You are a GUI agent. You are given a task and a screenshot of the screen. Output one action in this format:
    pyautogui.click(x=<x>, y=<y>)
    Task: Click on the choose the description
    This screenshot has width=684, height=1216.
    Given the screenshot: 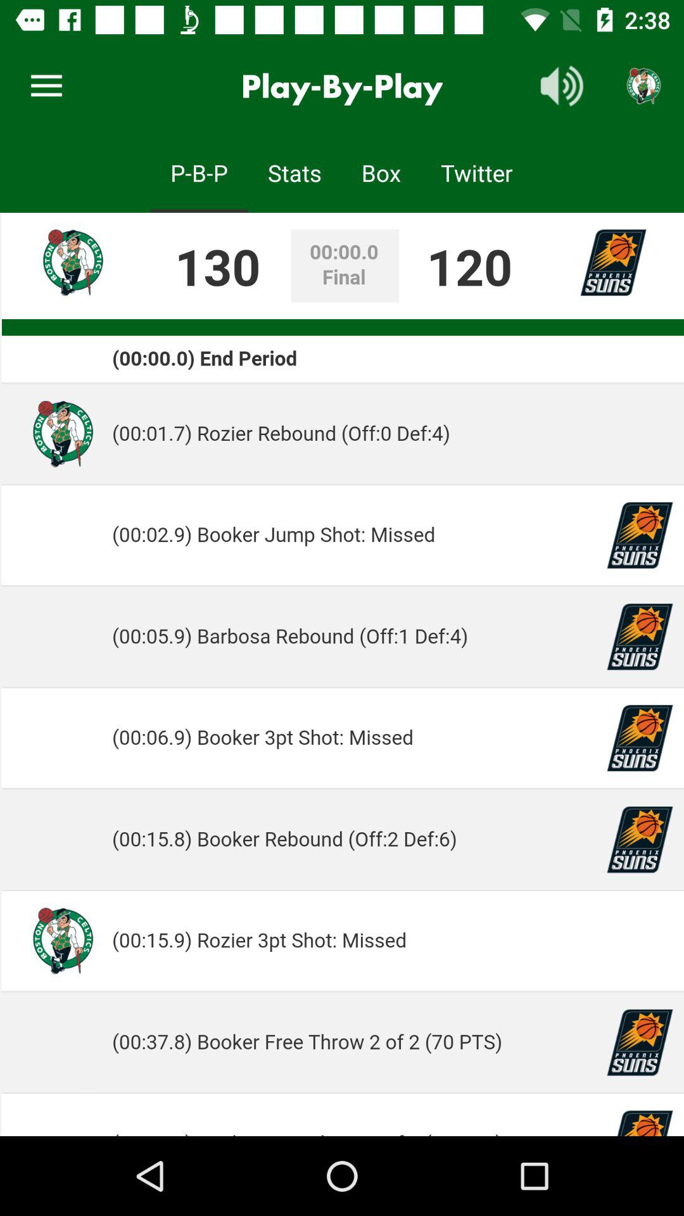 What is the action you would take?
    pyautogui.click(x=342, y=674)
    